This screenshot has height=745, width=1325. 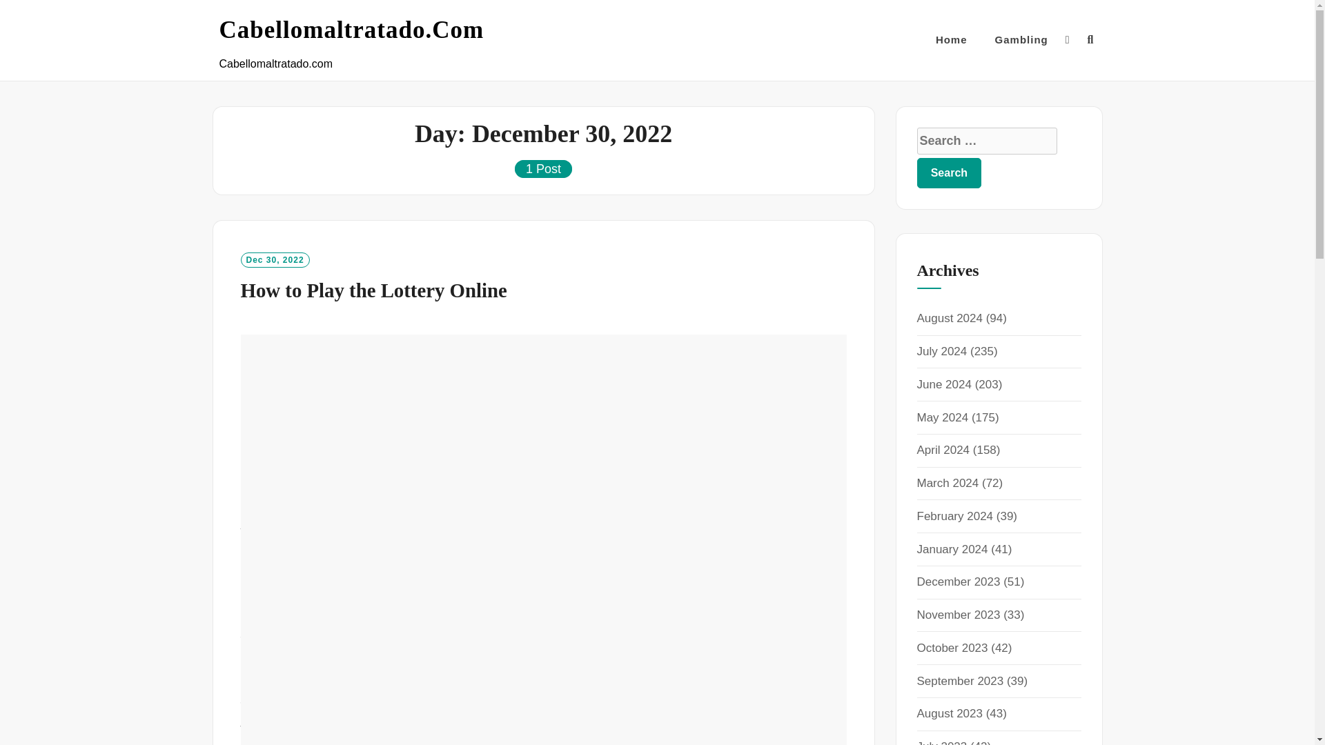 What do you see at coordinates (943, 417) in the screenshot?
I see `May 2024` at bounding box center [943, 417].